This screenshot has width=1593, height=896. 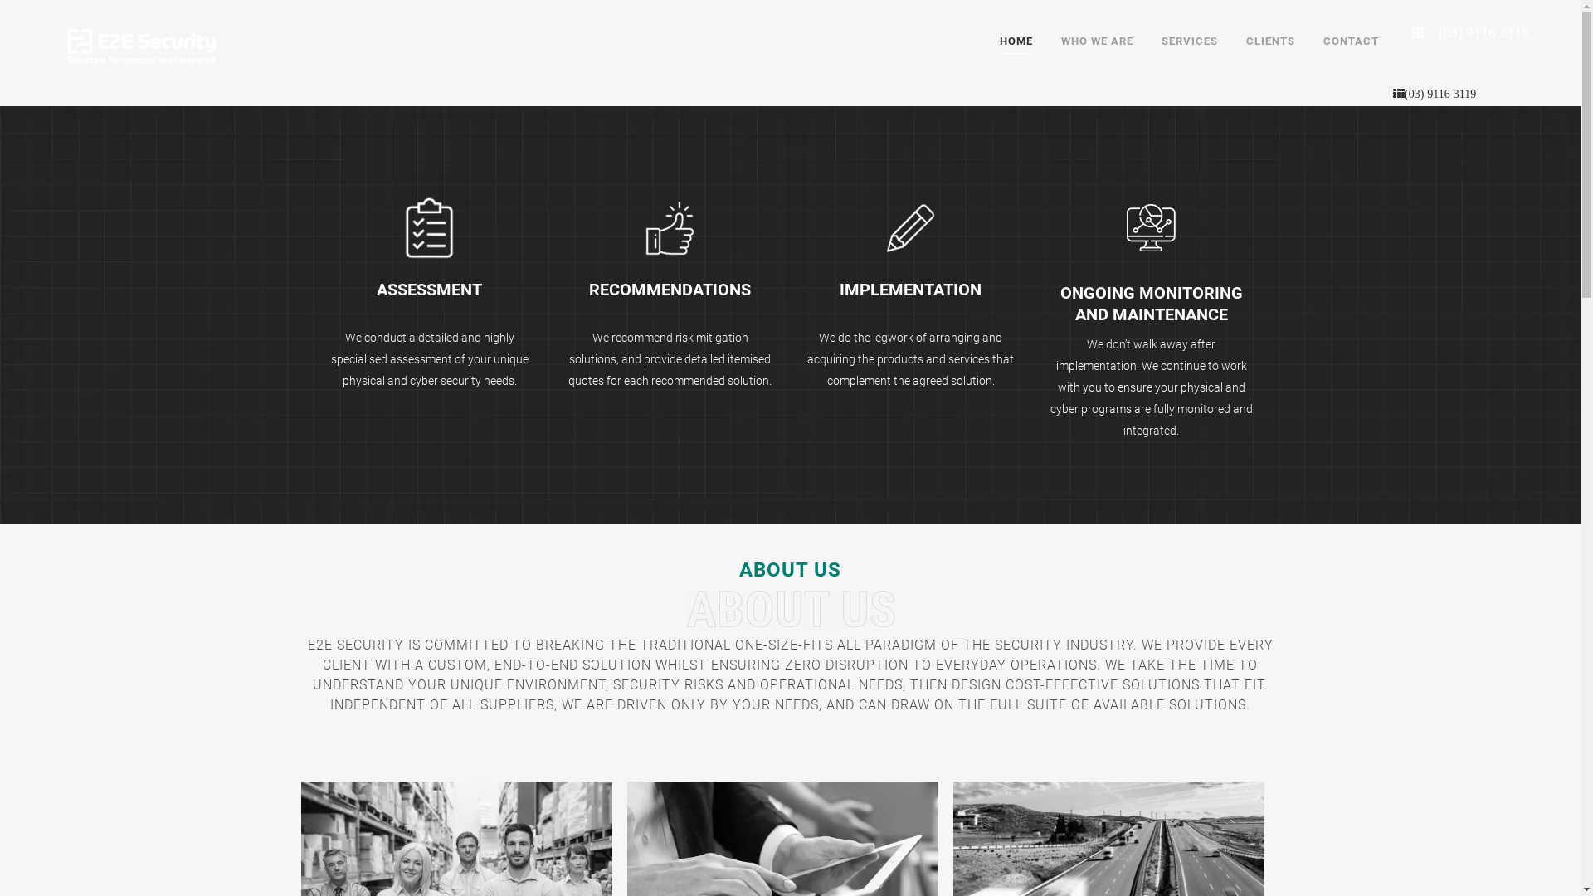 What do you see at coordinates (1469, 94) in the screenshot?
I see `(03) 9116 3119` at bounding box center [1469, 94].